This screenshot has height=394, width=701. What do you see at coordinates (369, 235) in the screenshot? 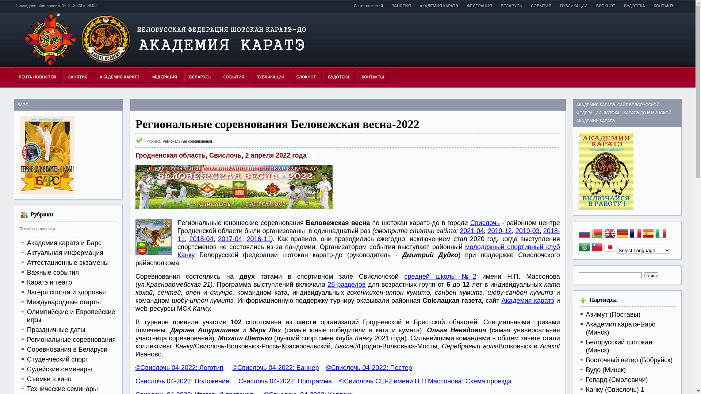
I see `2018-11` at bounding box center [369, 235].